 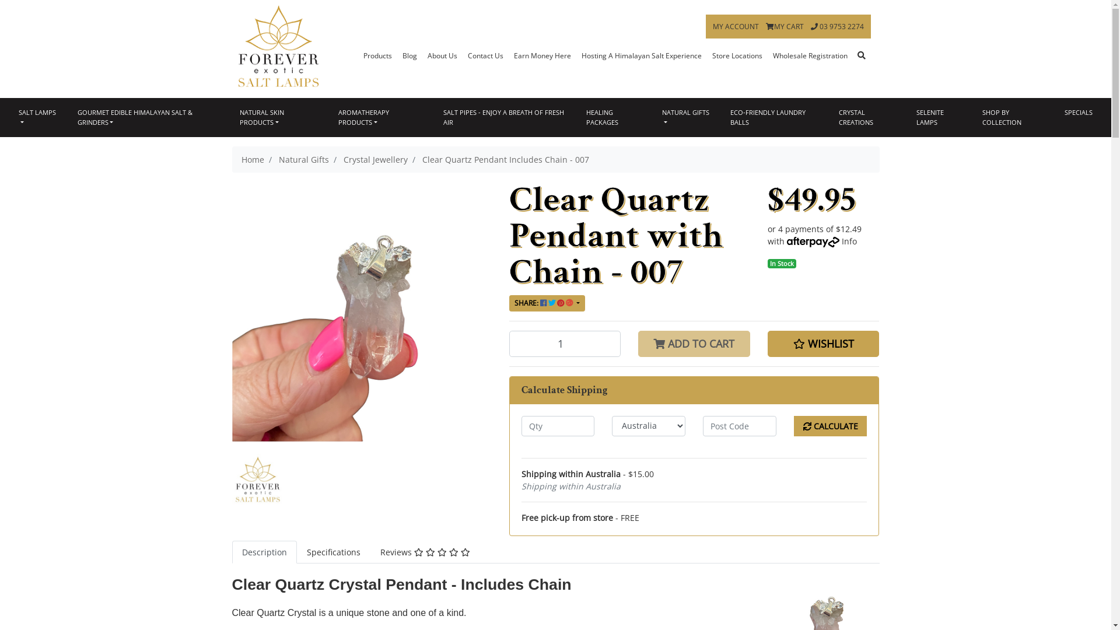 I want to click on Forever Exotic Live Better, so click(x=279, y=45).